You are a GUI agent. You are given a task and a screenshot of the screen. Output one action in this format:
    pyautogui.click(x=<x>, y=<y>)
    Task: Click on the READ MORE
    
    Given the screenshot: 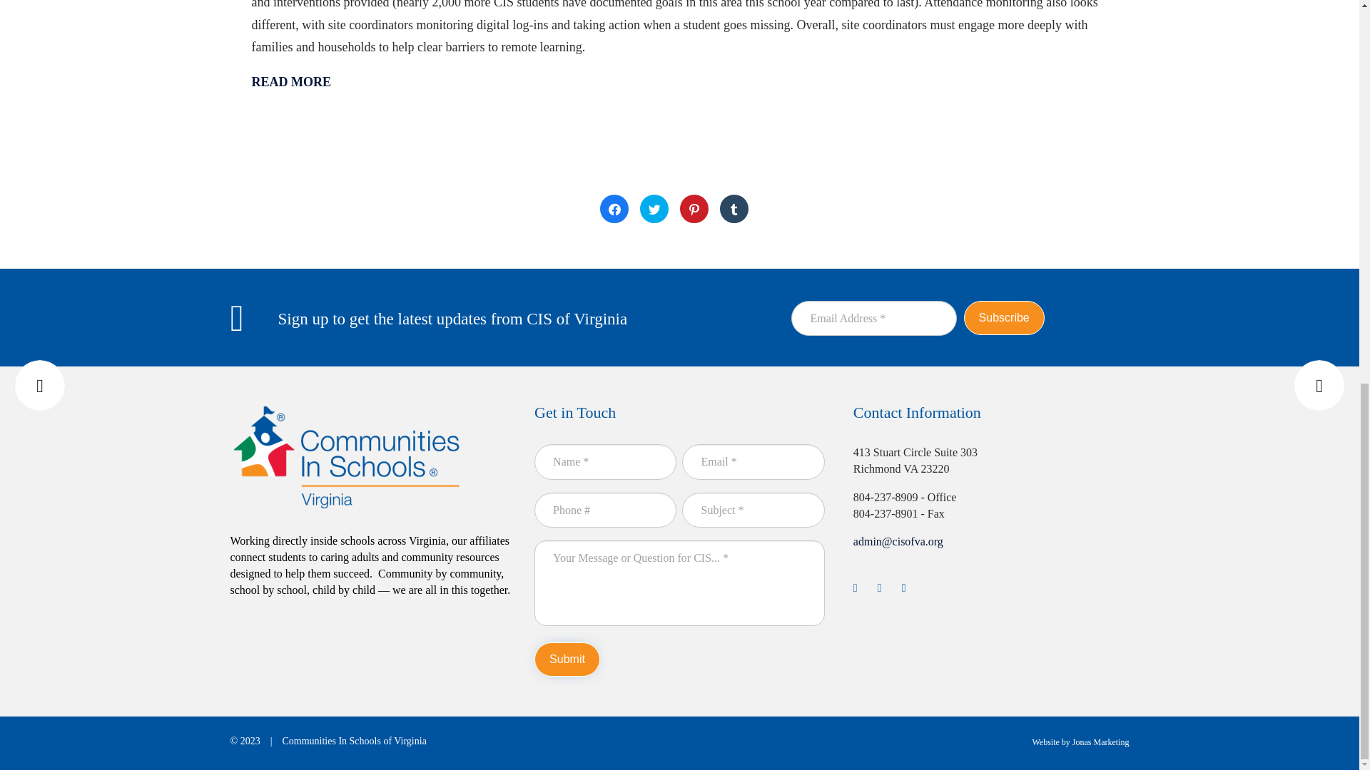 What is the action you would take?
    pyautogui.click(x=291, y=82)
    